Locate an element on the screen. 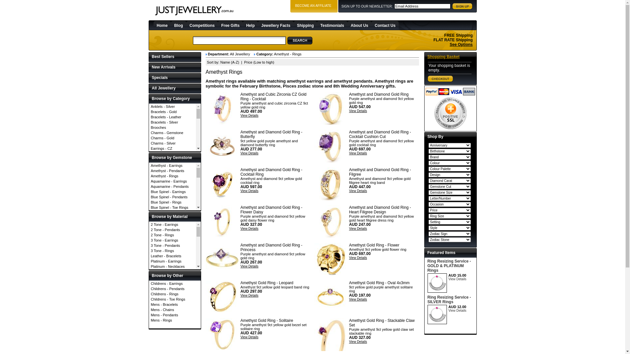 This screenshot has height=354, width=630. Diamond - Necklaces is located at coordinates (173, 270).